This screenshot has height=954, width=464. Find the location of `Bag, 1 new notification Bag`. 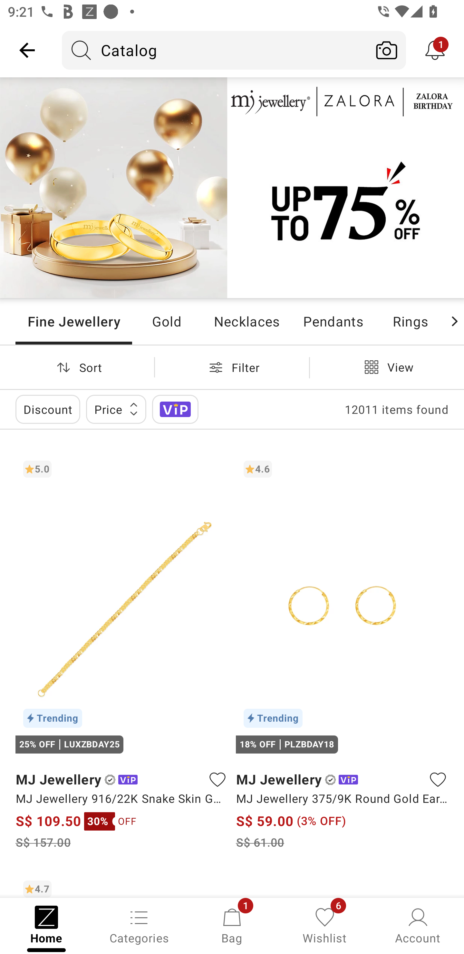

Bag, 1 new notification Bag is located at coordinates (232, 925).